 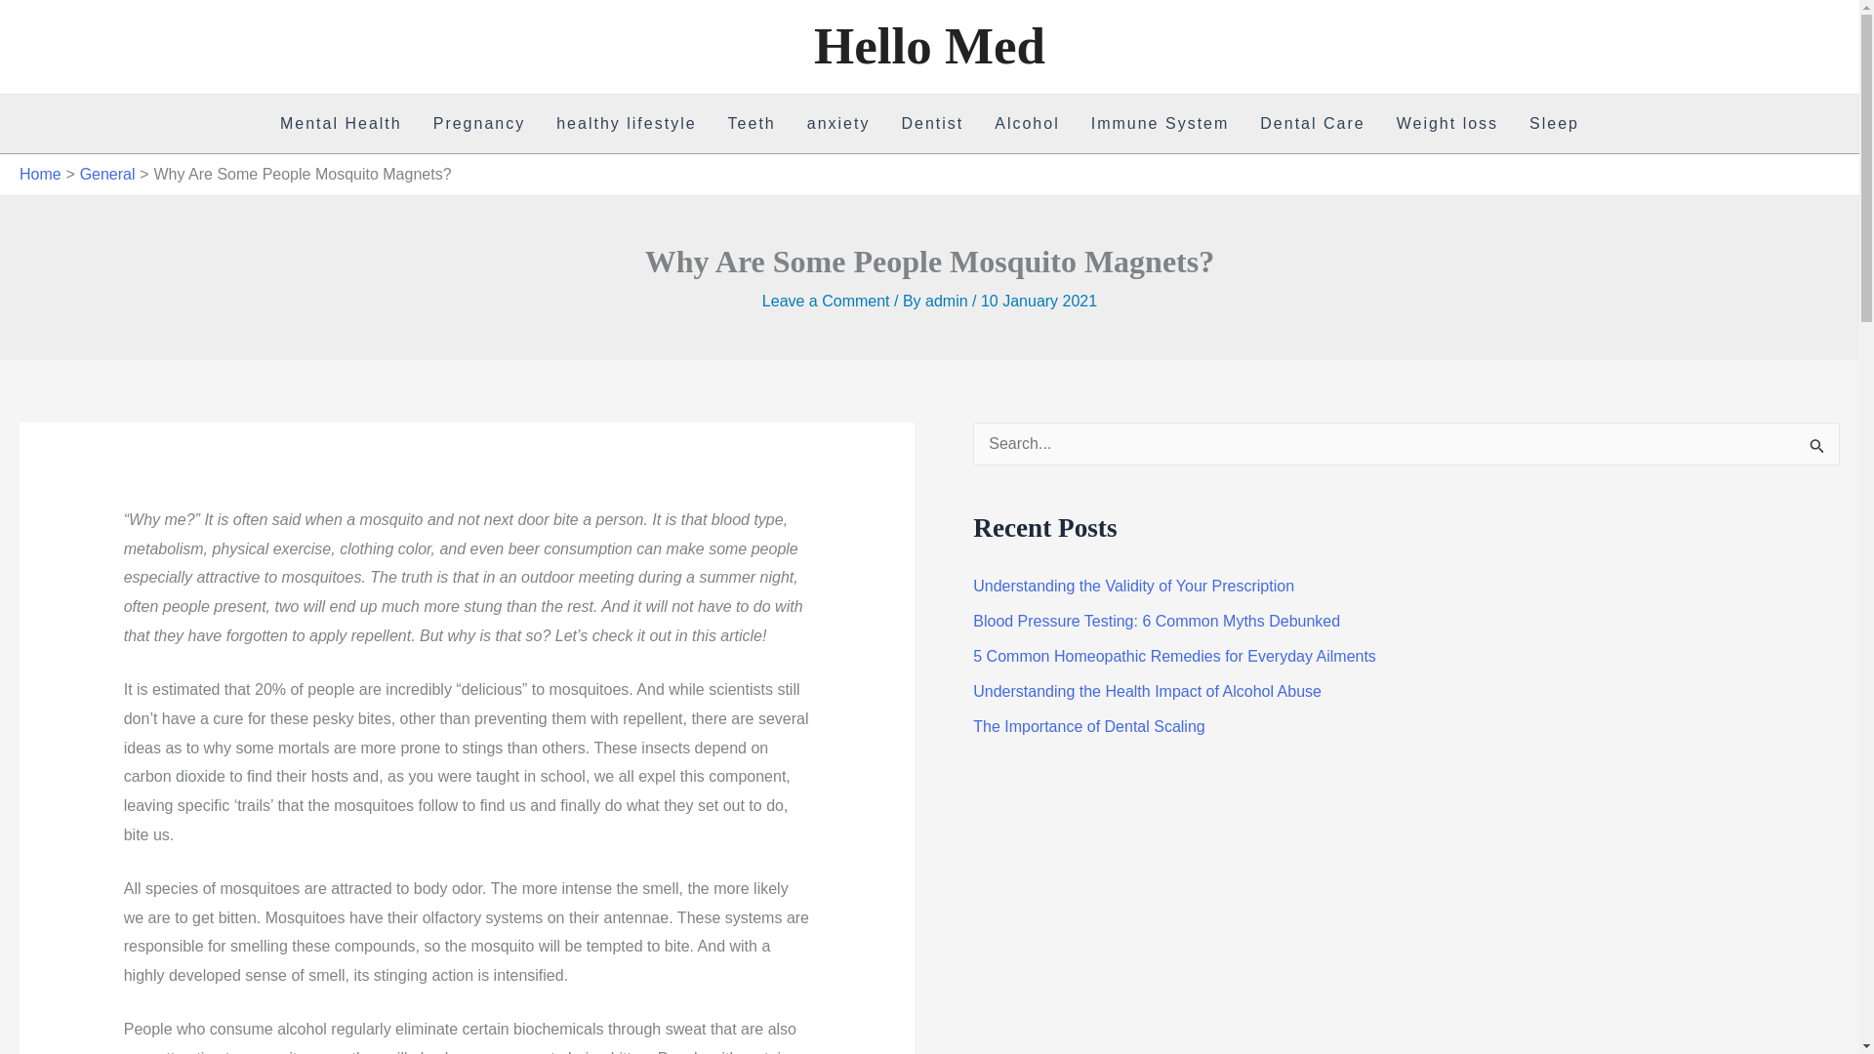 I want to click on View all posts by , so click(x=949, y=301).